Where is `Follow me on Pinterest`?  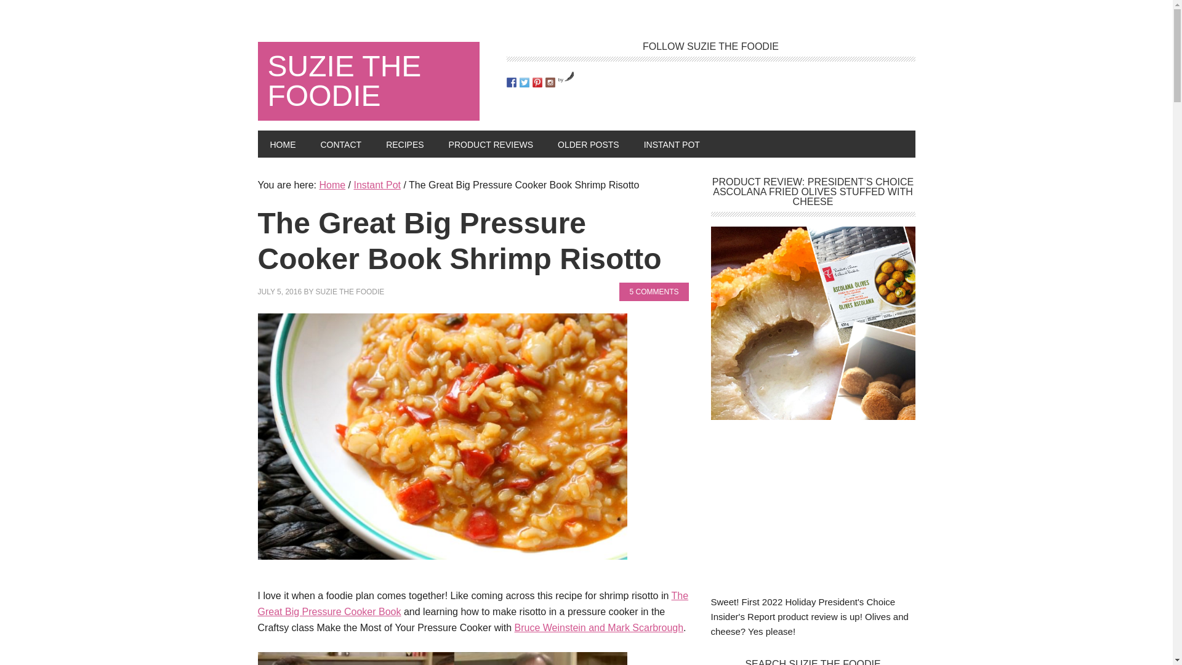 Follow me on Pinterest is located at coordinates (537, 83).